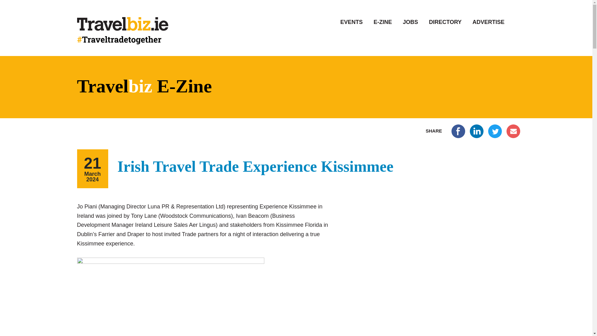 Image resolution: width=597 pixels, height=336 pixels. I want to click on EVENTS, so click(351, 22).